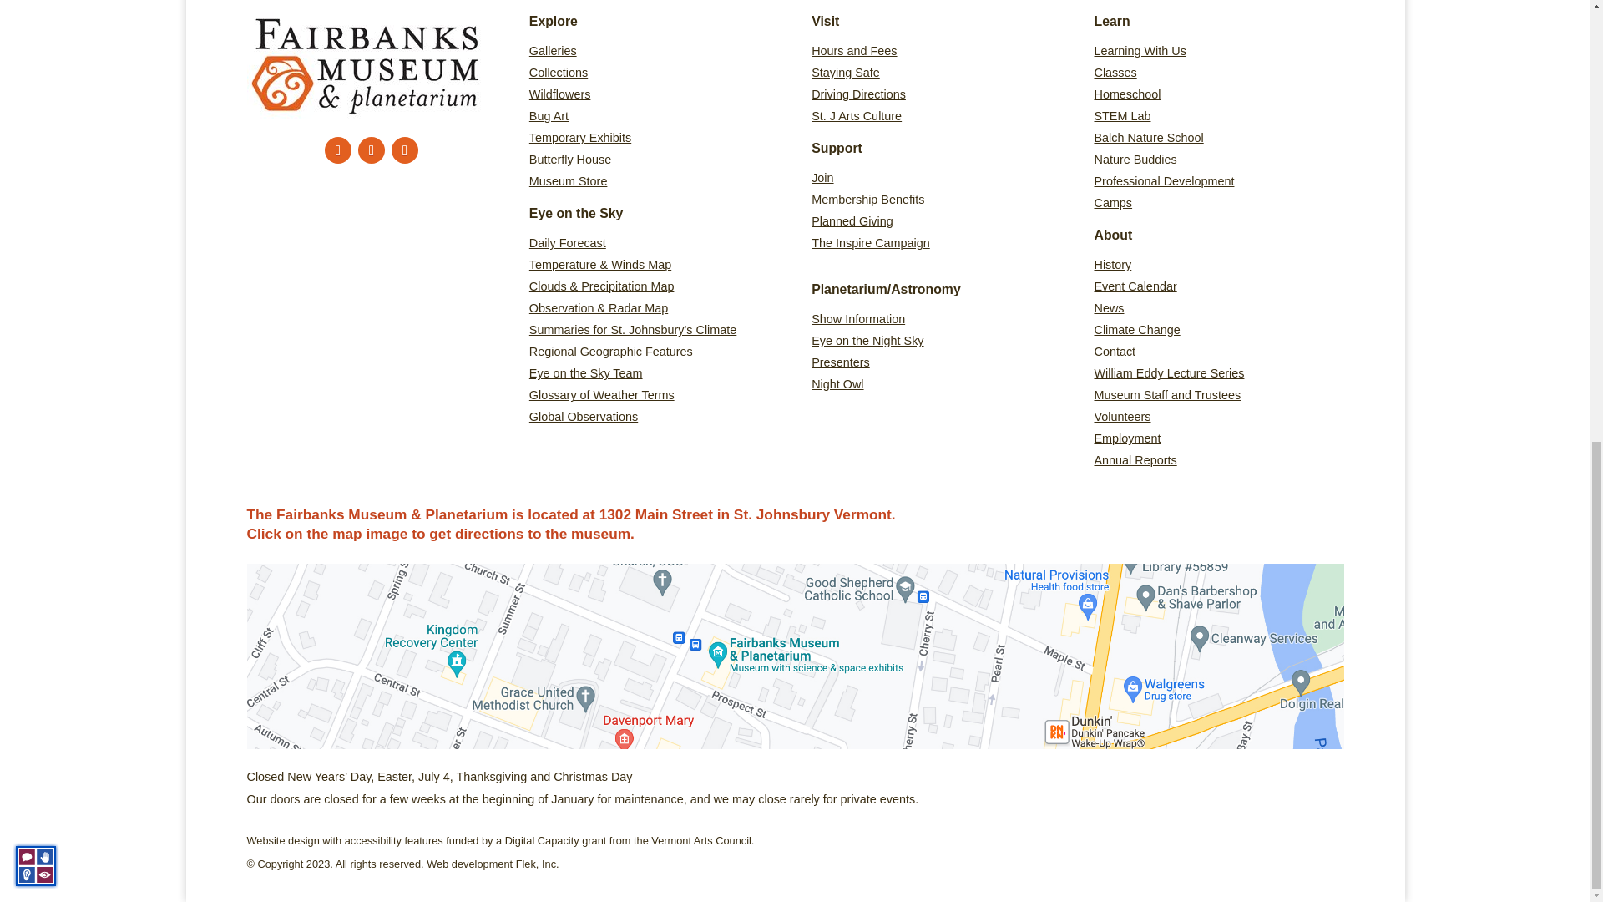 The width and height of the screenshot is (1603, 902). Describe the element at coordinates (404, 150) in the screenshot. I see `Follow on LinkedIn` at that location.